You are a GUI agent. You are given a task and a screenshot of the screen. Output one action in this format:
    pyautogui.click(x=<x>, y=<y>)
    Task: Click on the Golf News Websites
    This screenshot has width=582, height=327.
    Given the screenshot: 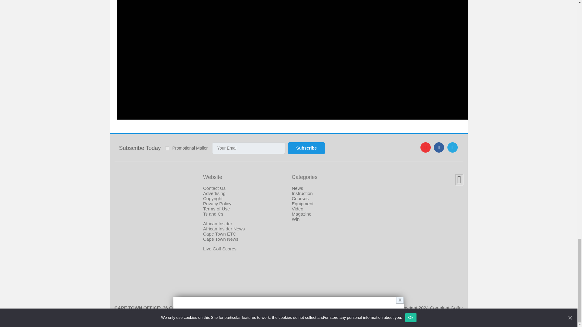 What is the action you would take?
    pyautogui.click(x=139, y=286)
    